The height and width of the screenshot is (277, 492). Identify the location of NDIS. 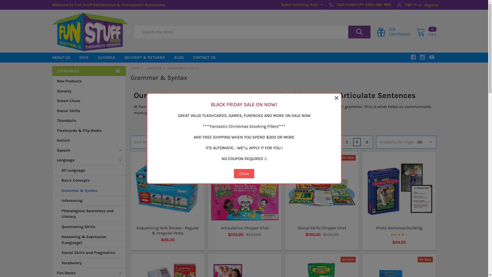
(84, 57).